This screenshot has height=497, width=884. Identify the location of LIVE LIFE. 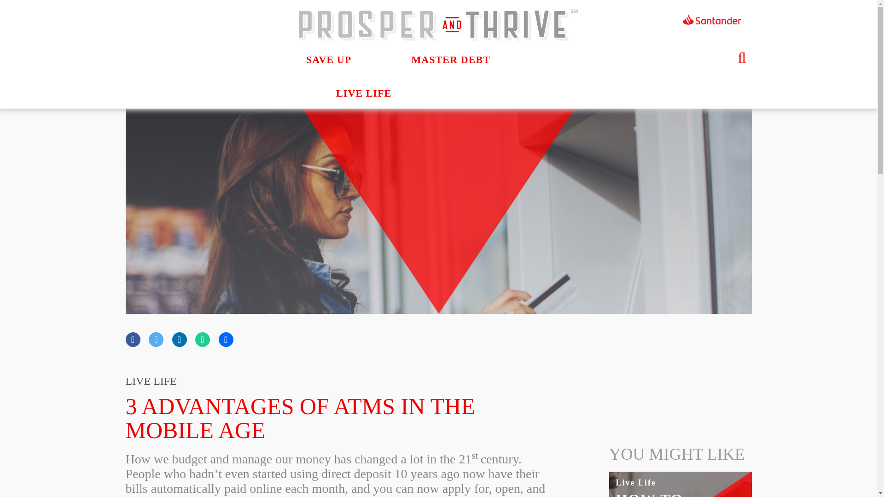
(364, 93).